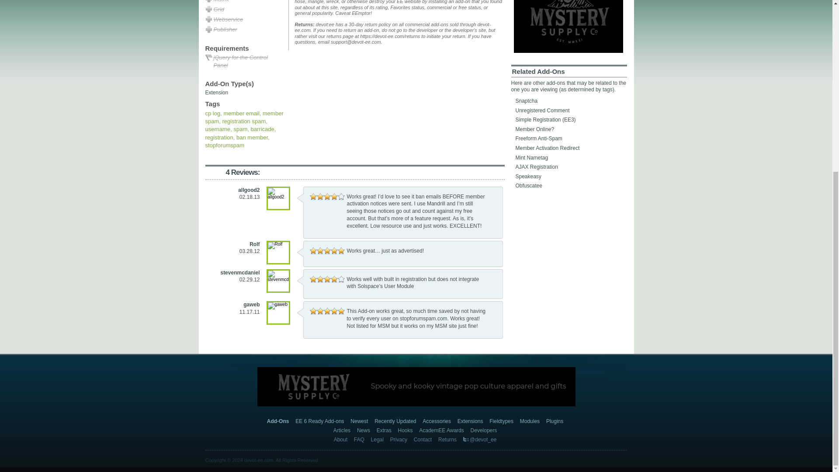  What do you see at coordinates (244, 117) in the screenshot?
I see `Search entries tagged 'member spam'` at bounding box center [244, 117].